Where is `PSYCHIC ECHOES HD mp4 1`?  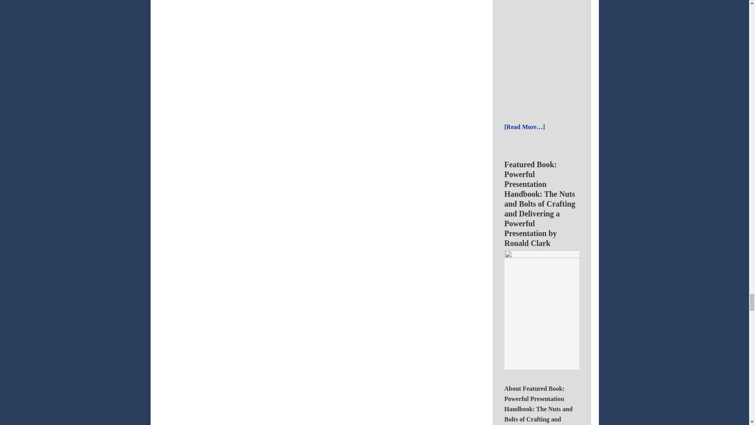
PSYCHIC ECHOES HD mp4 1 is located at coordinates (602, 54).